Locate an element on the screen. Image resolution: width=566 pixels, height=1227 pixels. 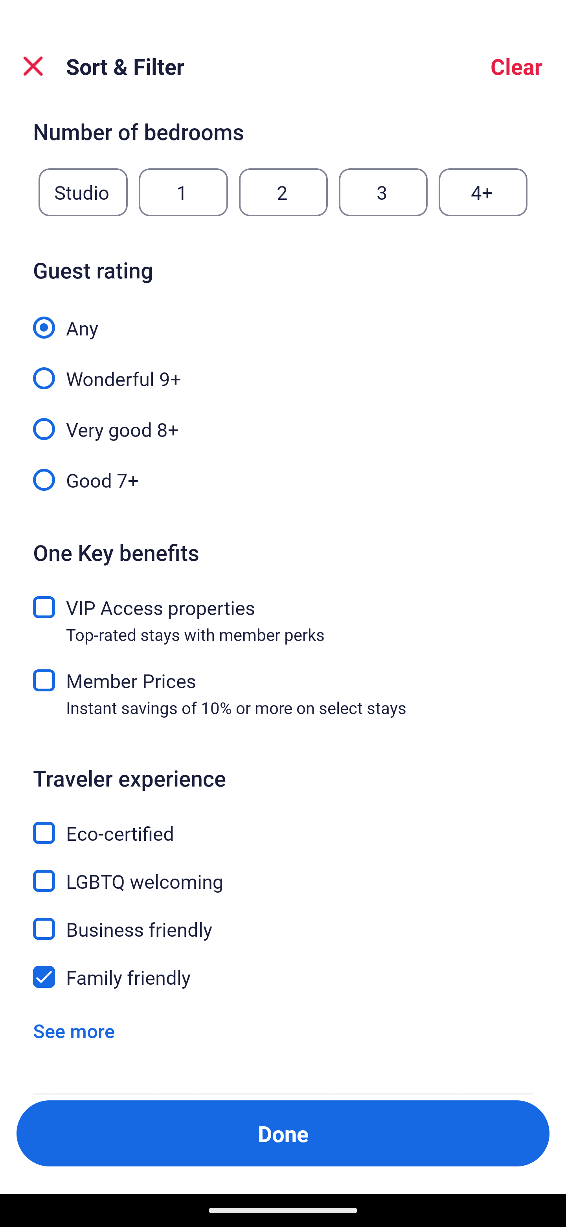
3 is located at coordinates (383, 193).